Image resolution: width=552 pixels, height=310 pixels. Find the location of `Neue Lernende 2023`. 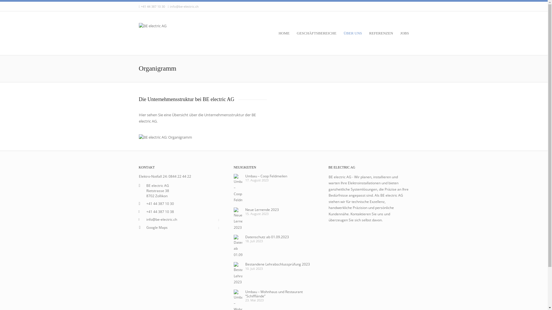

Neue Lernende 2023 is located at coordinates (262, 210).